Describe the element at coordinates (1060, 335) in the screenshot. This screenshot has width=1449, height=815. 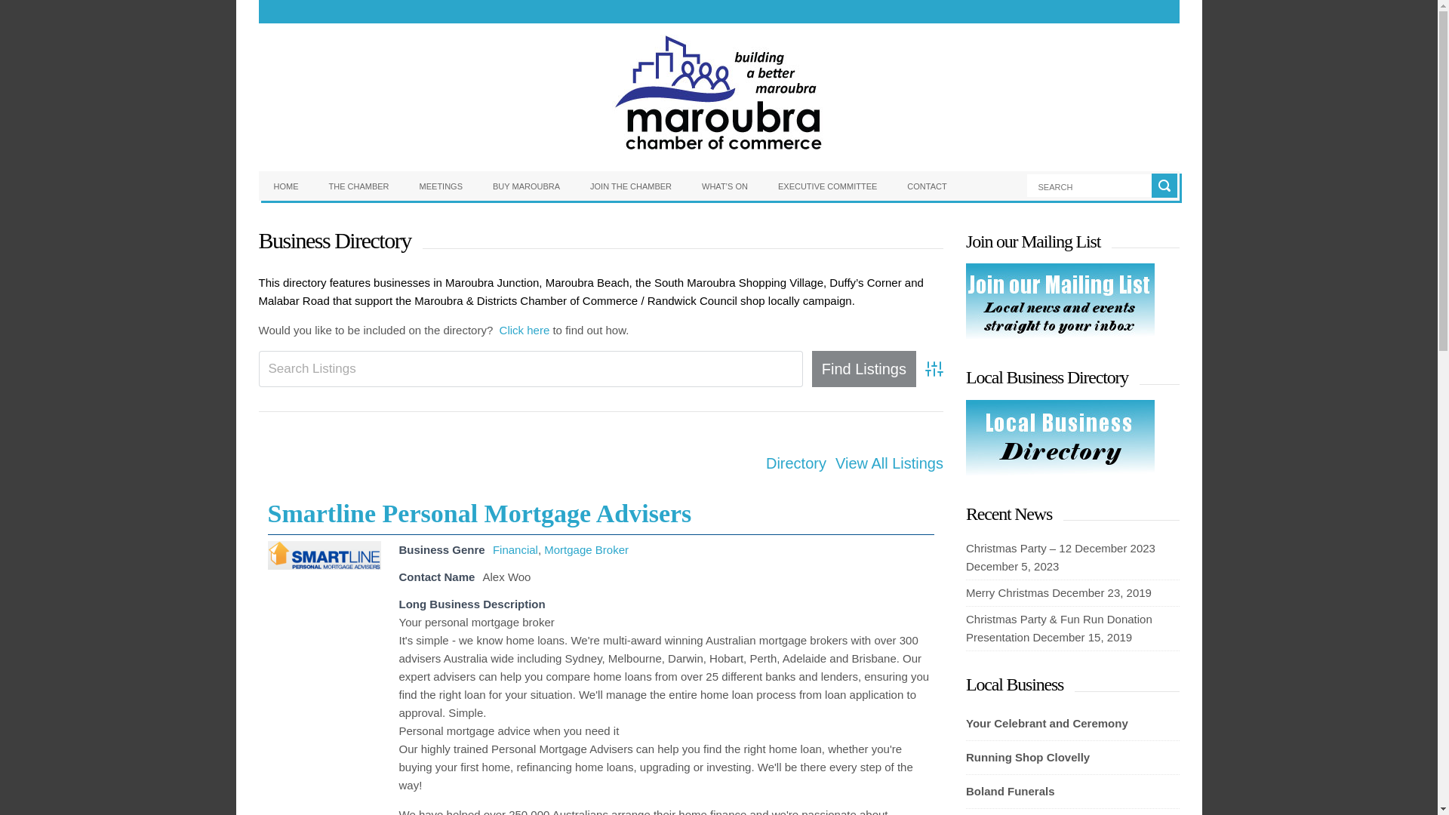
I see `Join our Mailing List` at that location.